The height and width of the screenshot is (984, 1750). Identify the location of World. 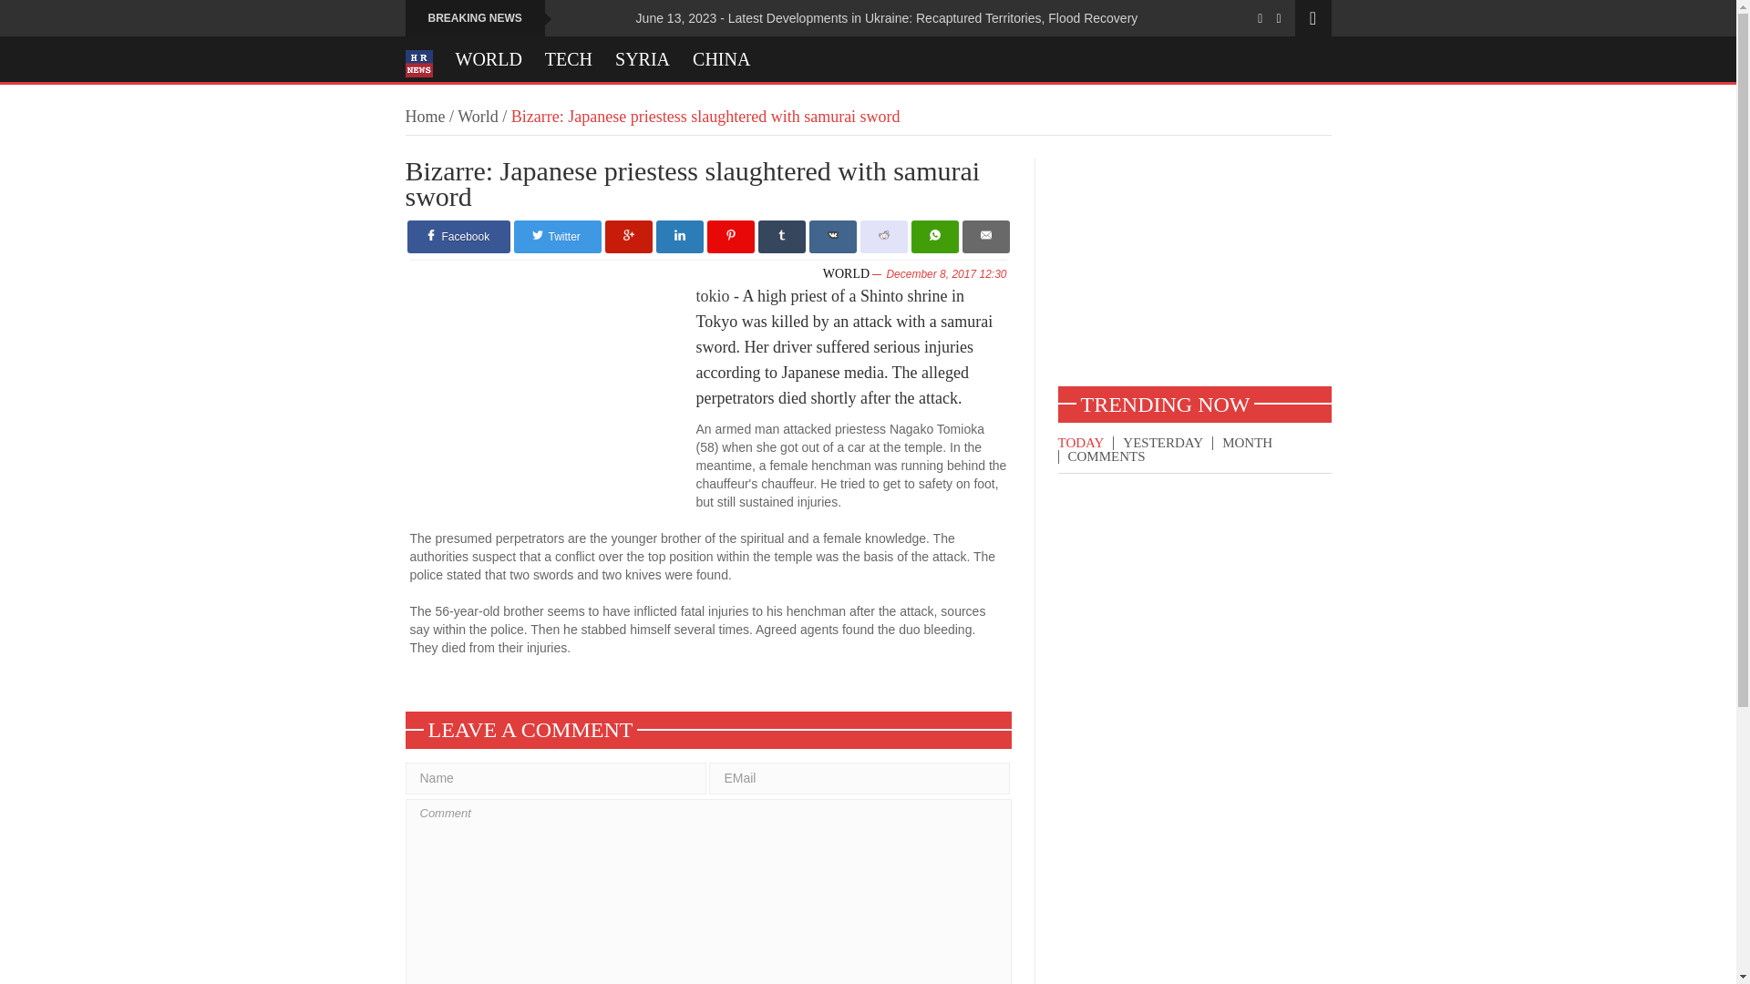
(478, 117).